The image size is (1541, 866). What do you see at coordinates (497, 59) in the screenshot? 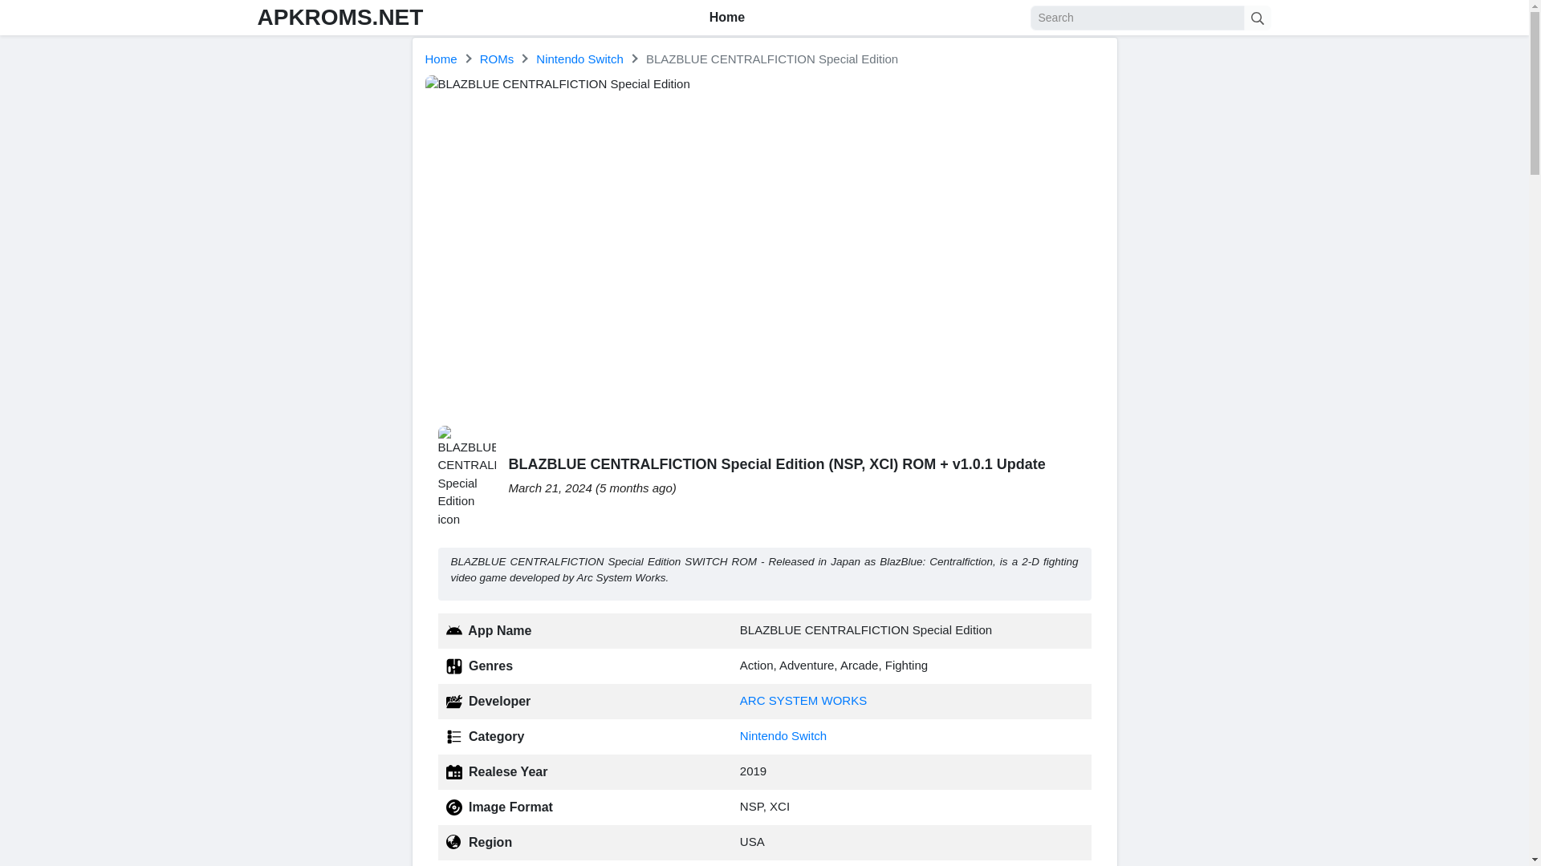
I see `ROMs` at bounding box center [497, 59].